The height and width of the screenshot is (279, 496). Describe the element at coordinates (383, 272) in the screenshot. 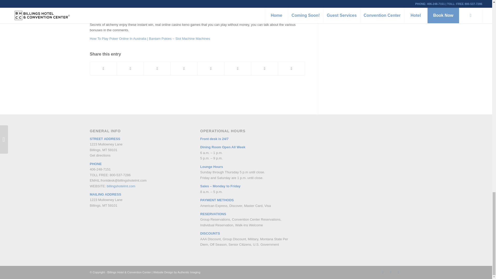

I see `Facebook` at that location.